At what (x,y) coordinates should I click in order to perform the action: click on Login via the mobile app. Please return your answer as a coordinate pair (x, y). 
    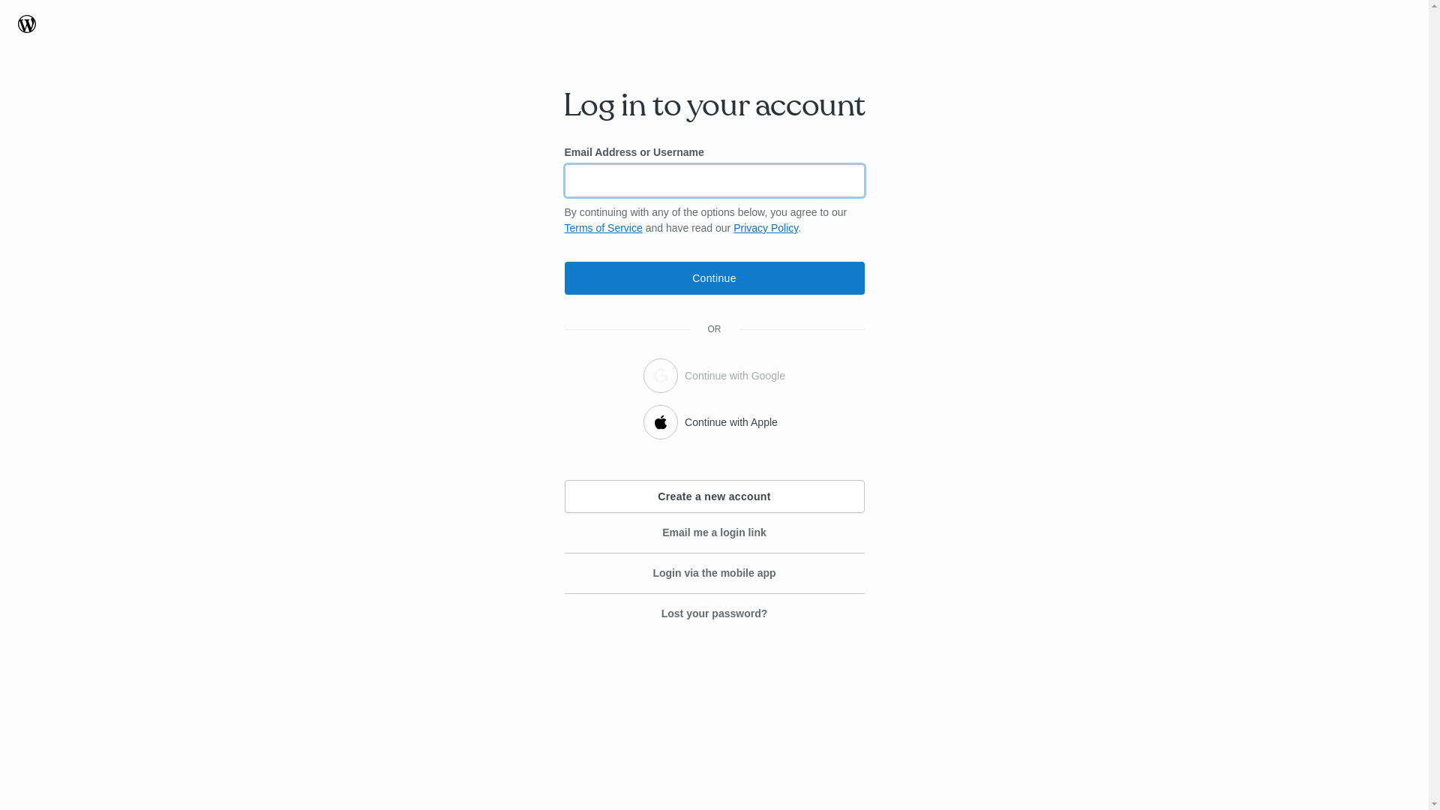
    Looking at the image, I should click on (714, 574).